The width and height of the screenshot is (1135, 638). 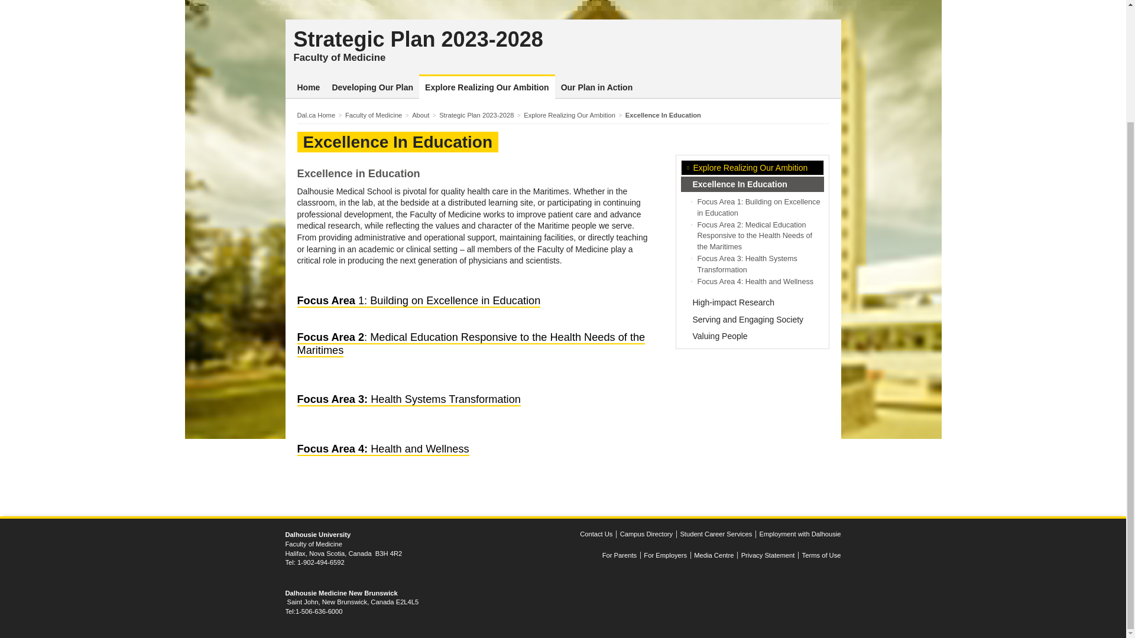 What do you see at coordinates (752, 336) in the screenshot?
I see `Valuing People` at bounding box center [752, 336].